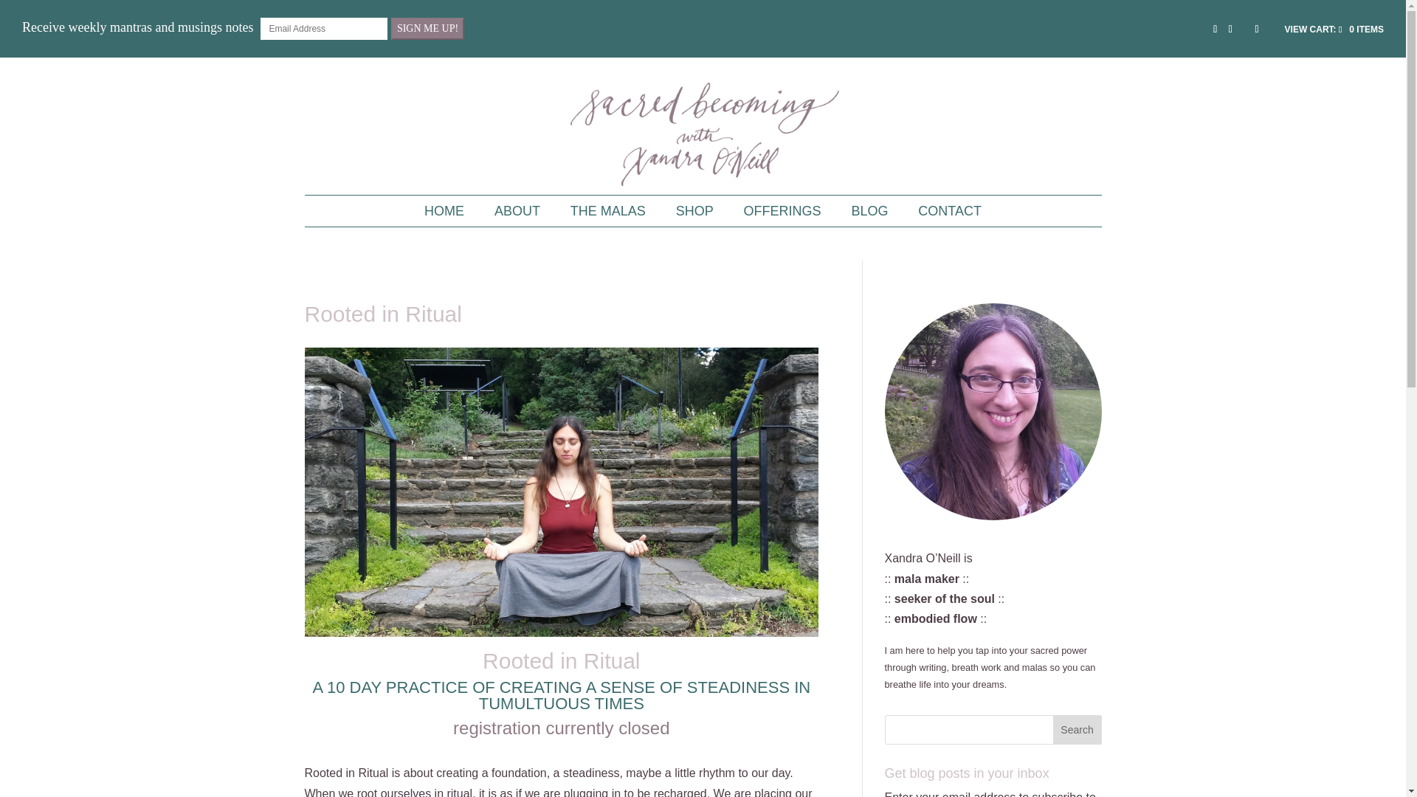  I want to click on ABOUT, so click(517, 210).